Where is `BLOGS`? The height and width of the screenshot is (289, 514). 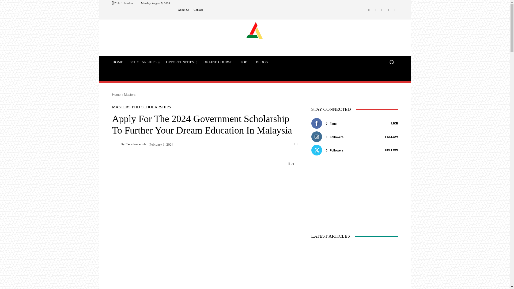
BLOGS is located at coordinates (262, 62).